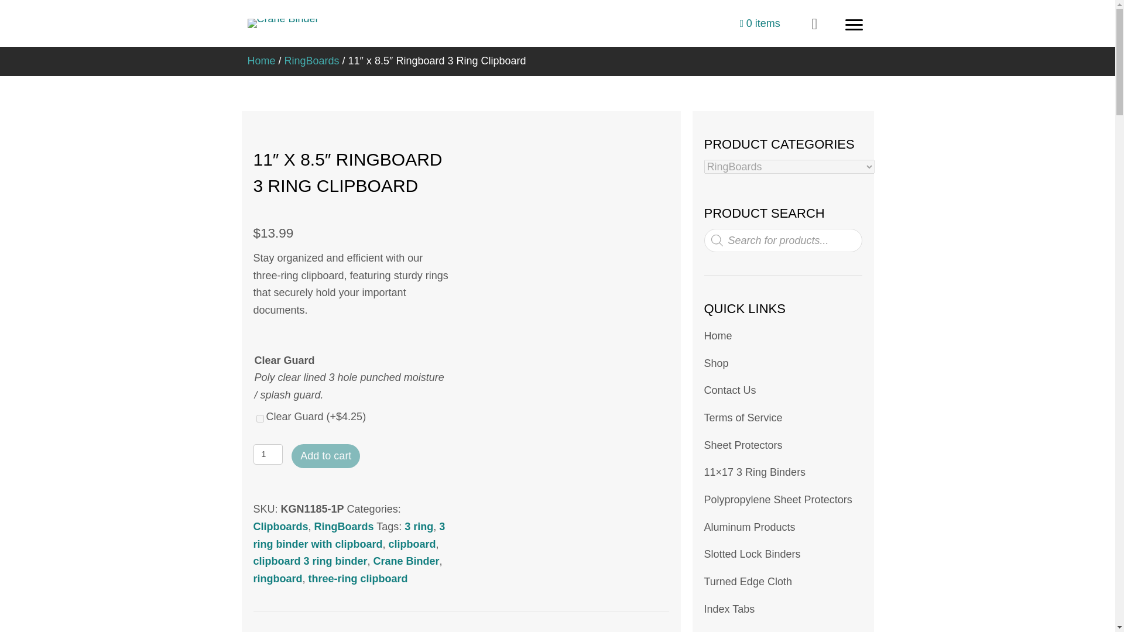 This screenshot has height=632, width=1124. Describe the element at coordinates (419, 527) in the screenshot. I see `3 ring` at that location.